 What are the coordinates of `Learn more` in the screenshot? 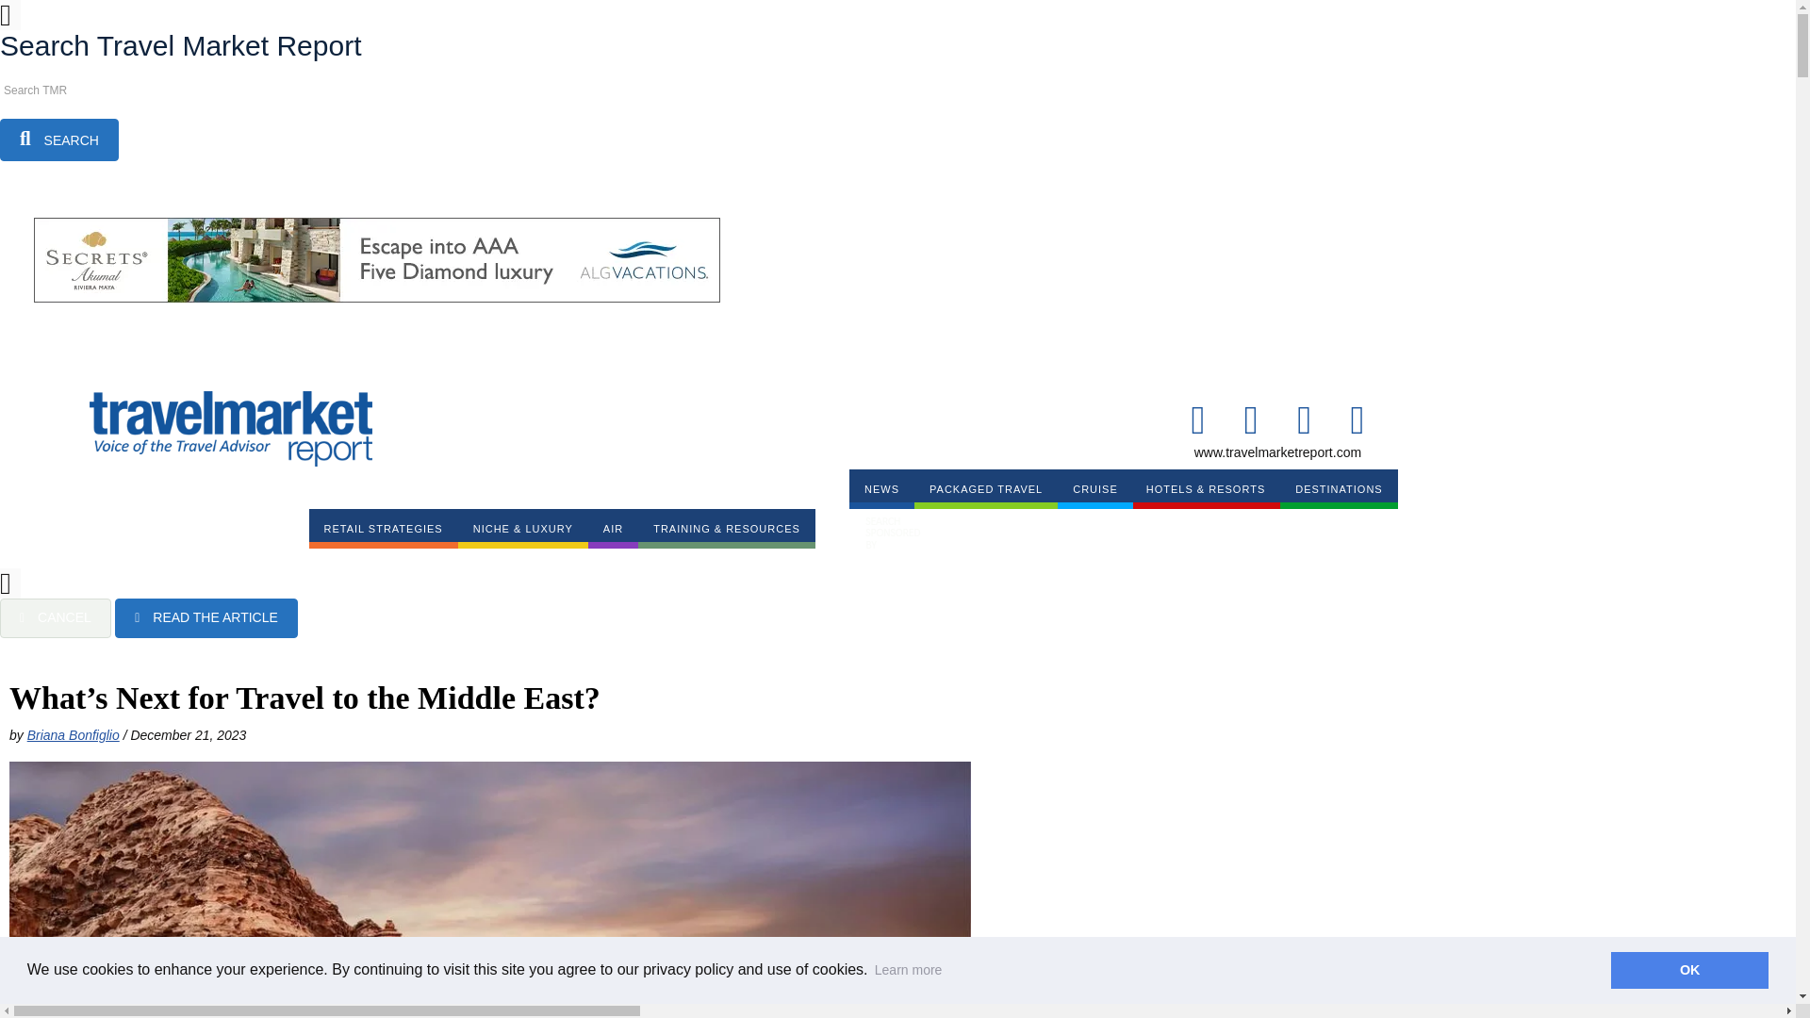 It's located at (909, 970).